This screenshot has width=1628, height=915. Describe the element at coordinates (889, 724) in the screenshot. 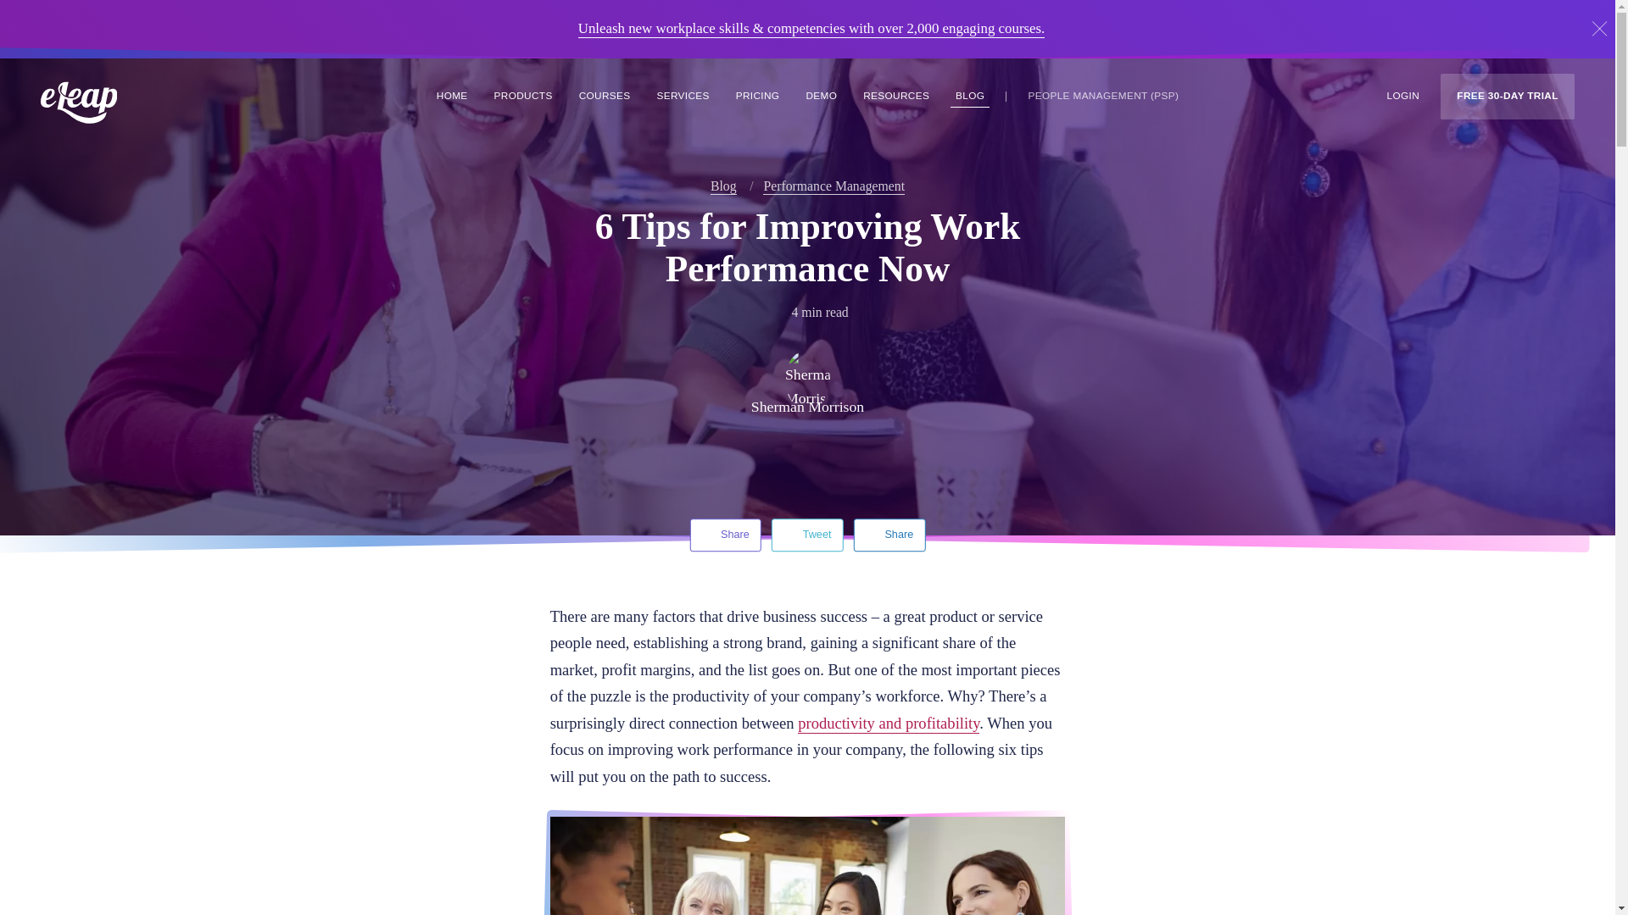

I see `productivity and profitability` at that location.